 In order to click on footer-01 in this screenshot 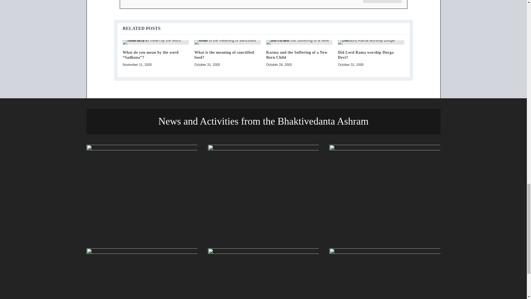, I will do `click(142, 191)`.